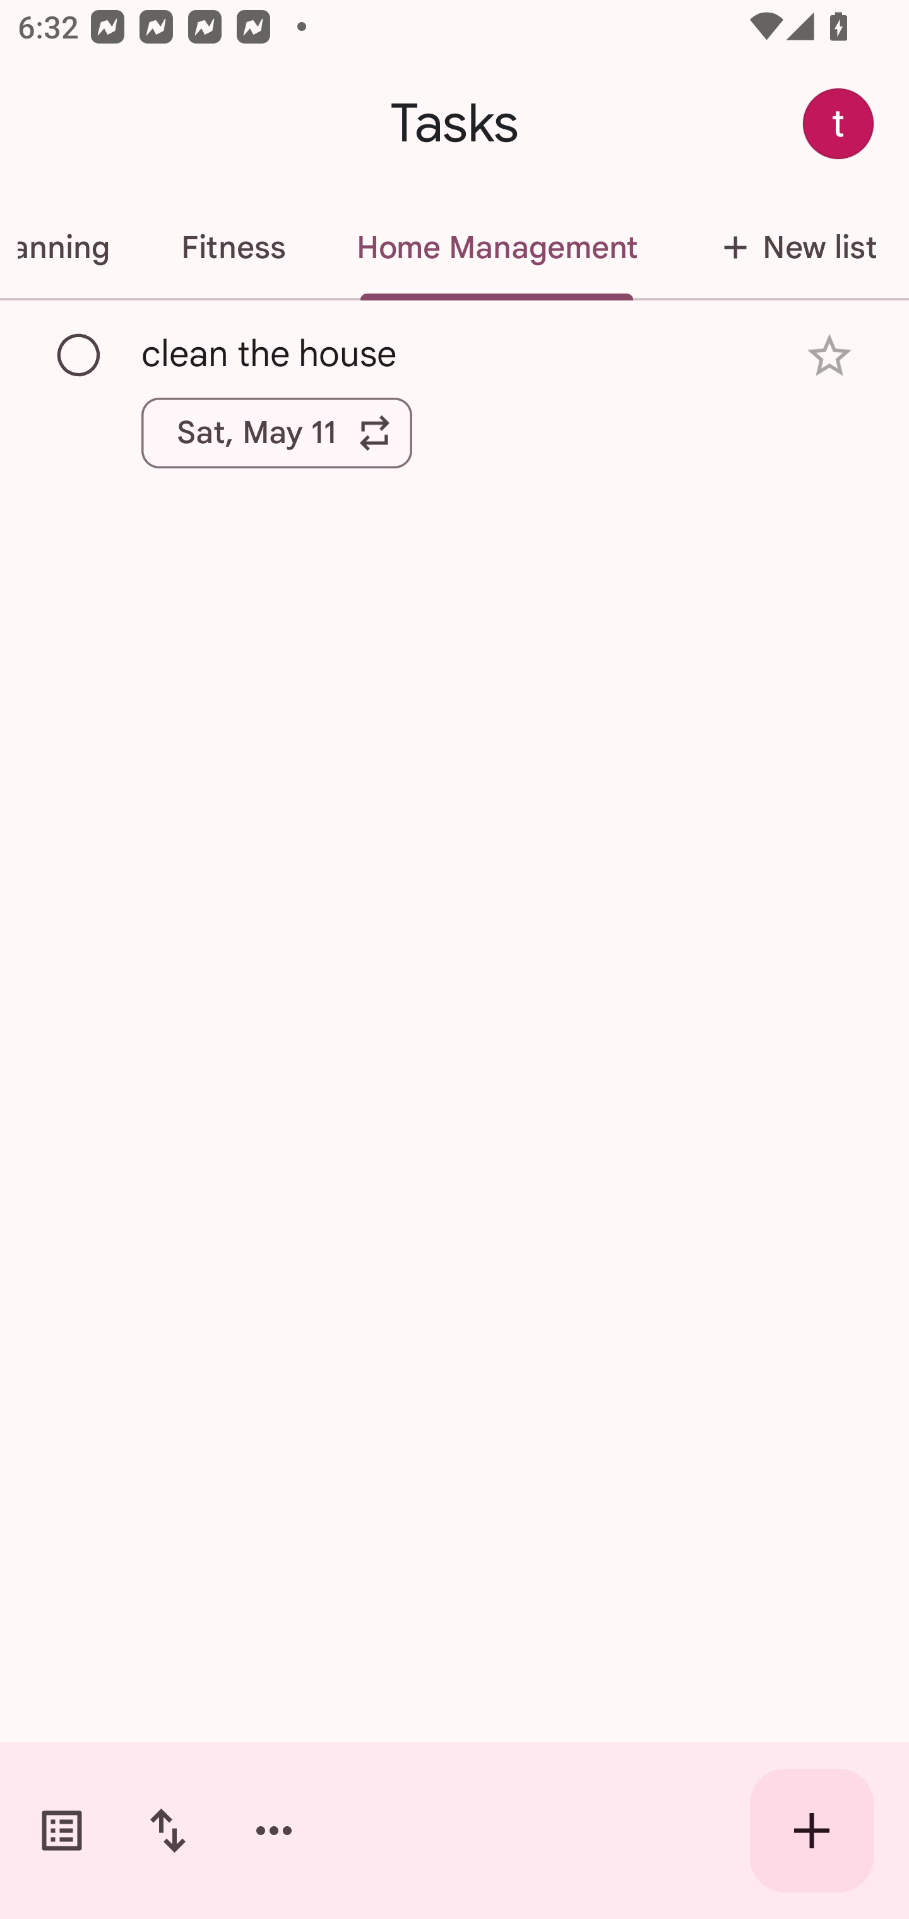 This screenshot has width=909, height=1919. Describe the element at coordinates (276, 432) in the screenshot. I see `Sat, May 11` at that location.